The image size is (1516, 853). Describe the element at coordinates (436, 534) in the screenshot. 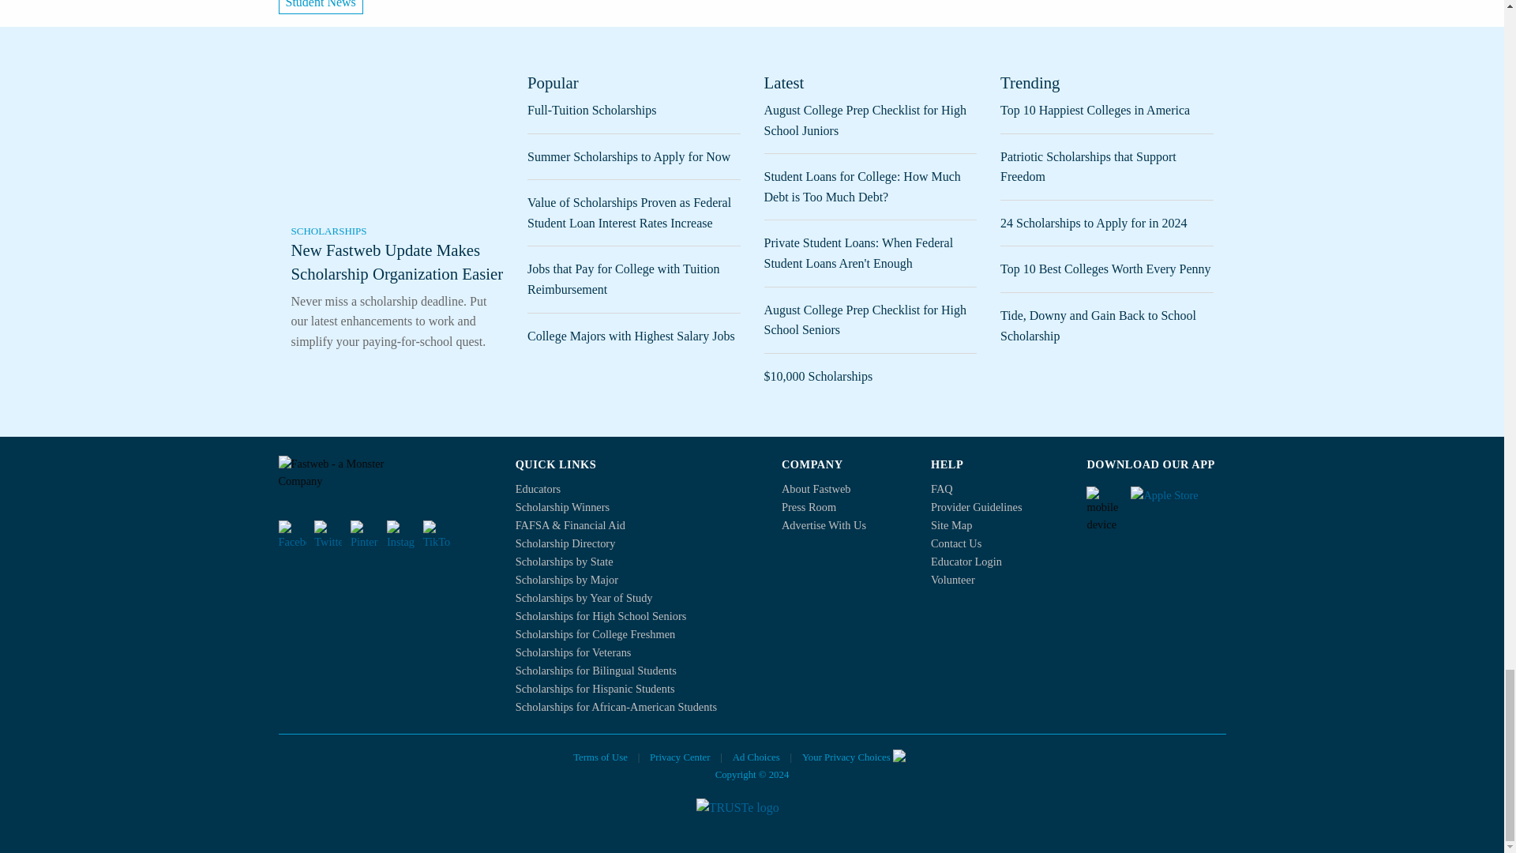

I see `Fastweb on TikTok` at that location.